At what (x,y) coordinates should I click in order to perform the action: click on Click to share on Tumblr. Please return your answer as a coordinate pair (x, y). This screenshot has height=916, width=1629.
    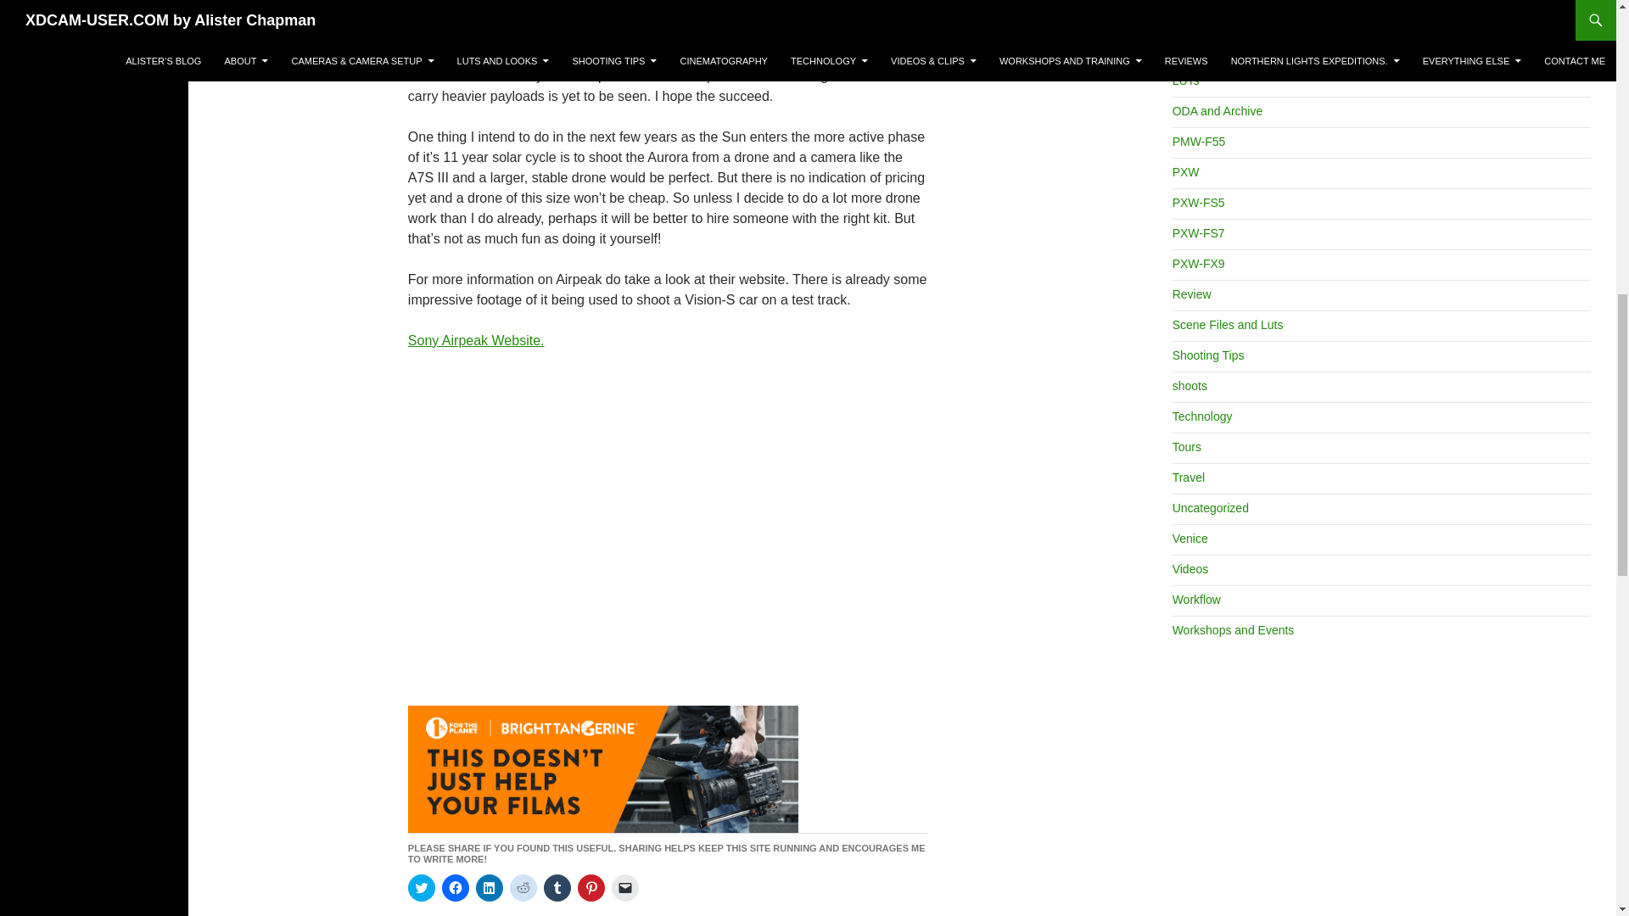
    Looking at the image, I should click on (557, 887).